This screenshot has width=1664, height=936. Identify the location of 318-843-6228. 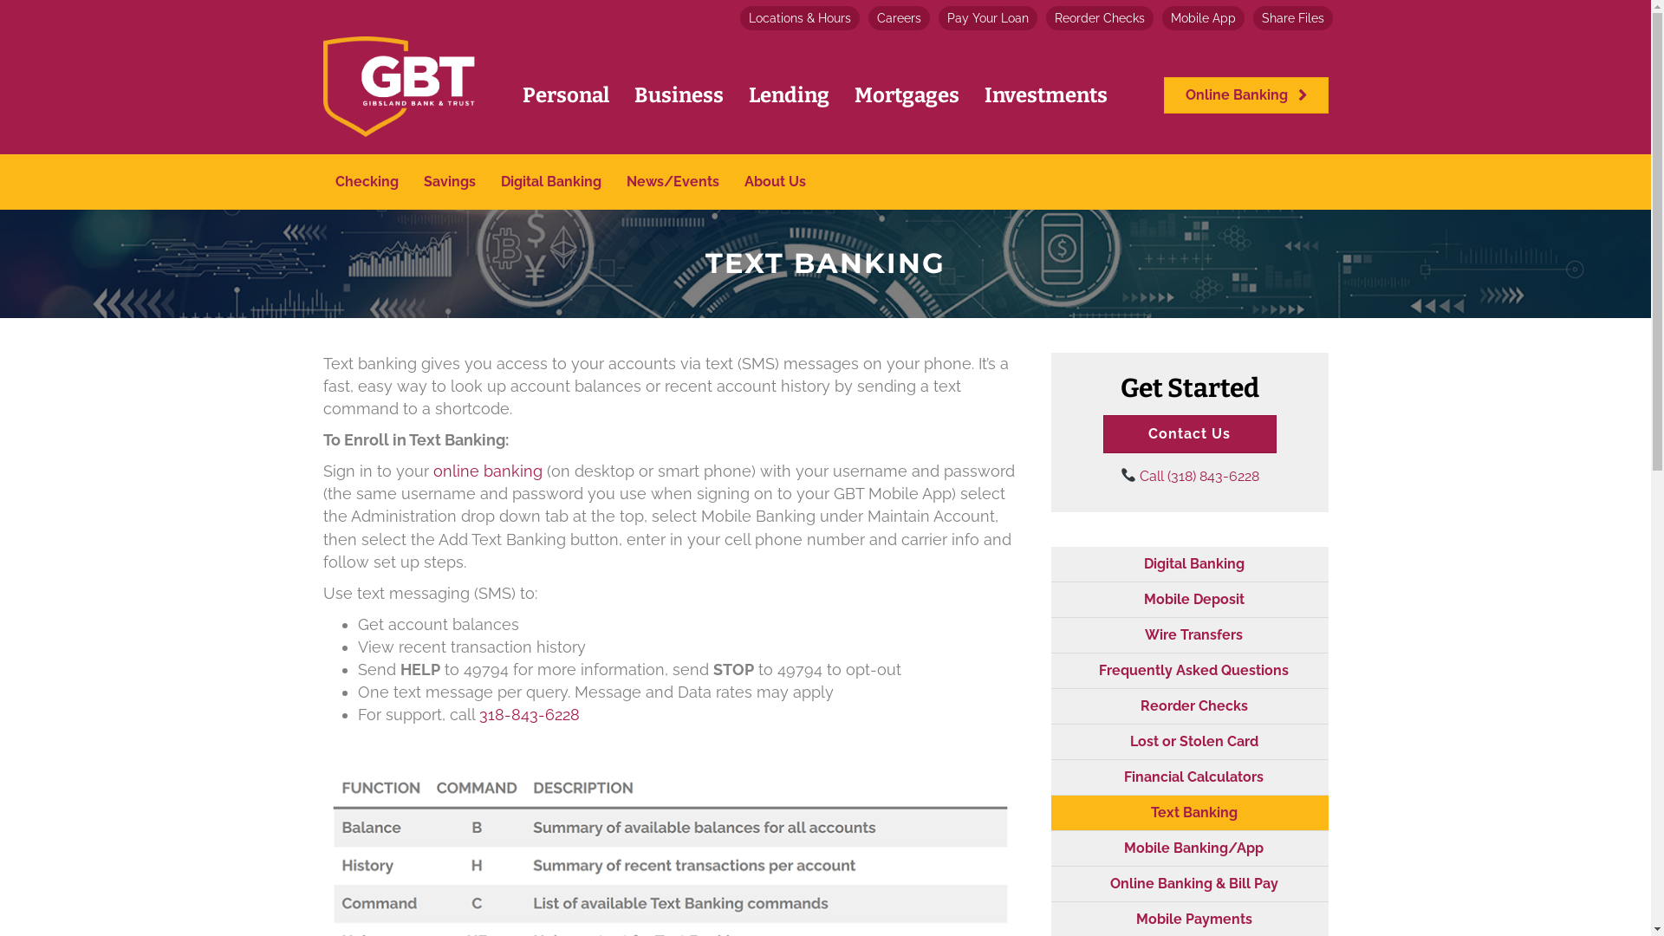
(529, 714).